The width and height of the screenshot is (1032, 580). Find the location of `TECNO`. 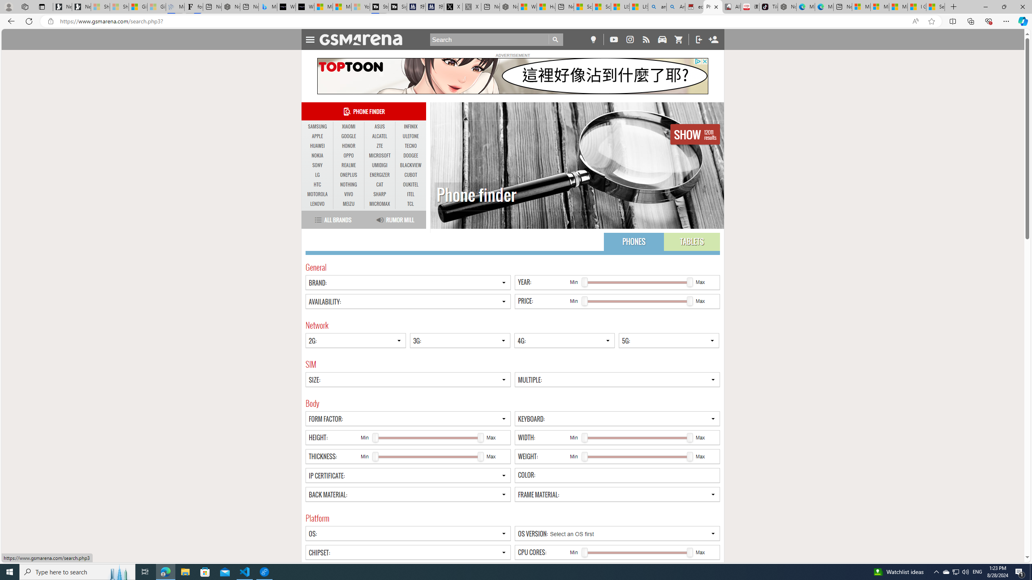

TECNO is located at coordinates (410, 146).